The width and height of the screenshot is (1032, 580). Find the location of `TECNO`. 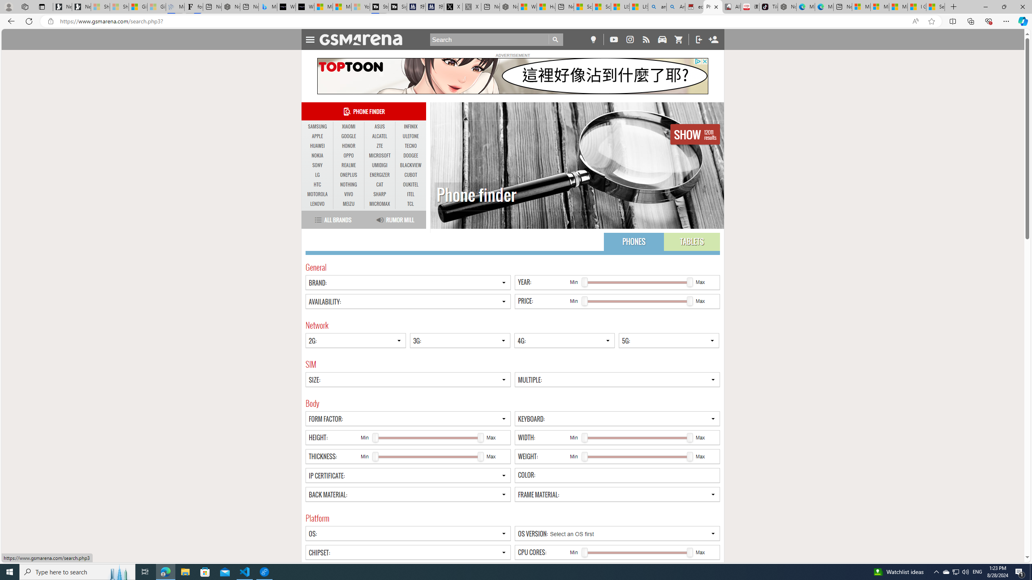

TECNO is located at coordinates (410, 146).